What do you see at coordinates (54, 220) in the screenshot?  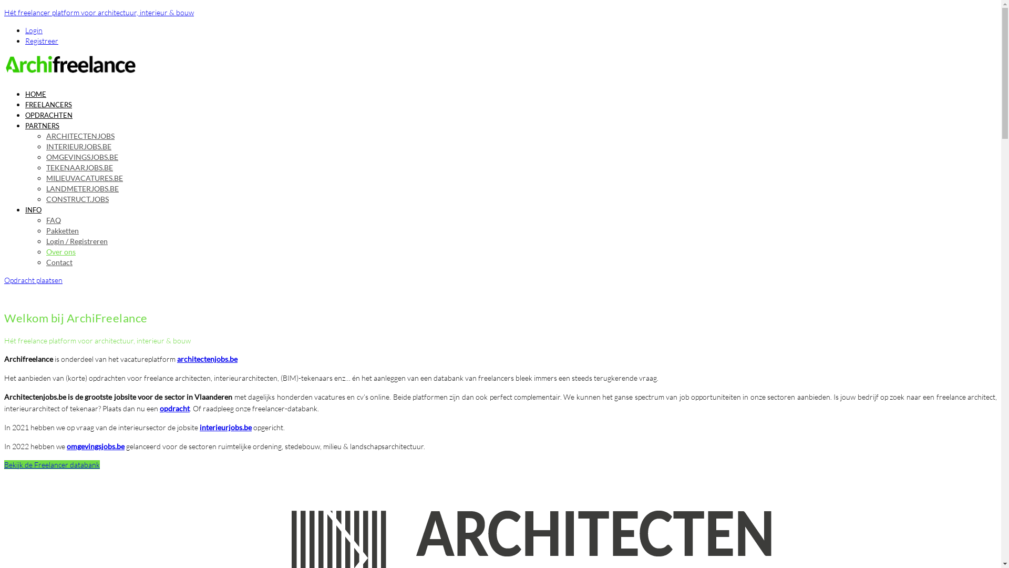 I see `FAQ` at bounding box center [54, 220].